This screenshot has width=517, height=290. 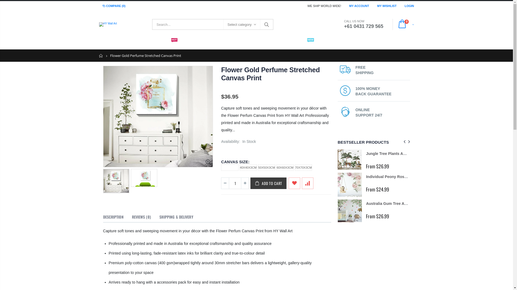 I want to click on FEATURED, so click(x=134, y=44).